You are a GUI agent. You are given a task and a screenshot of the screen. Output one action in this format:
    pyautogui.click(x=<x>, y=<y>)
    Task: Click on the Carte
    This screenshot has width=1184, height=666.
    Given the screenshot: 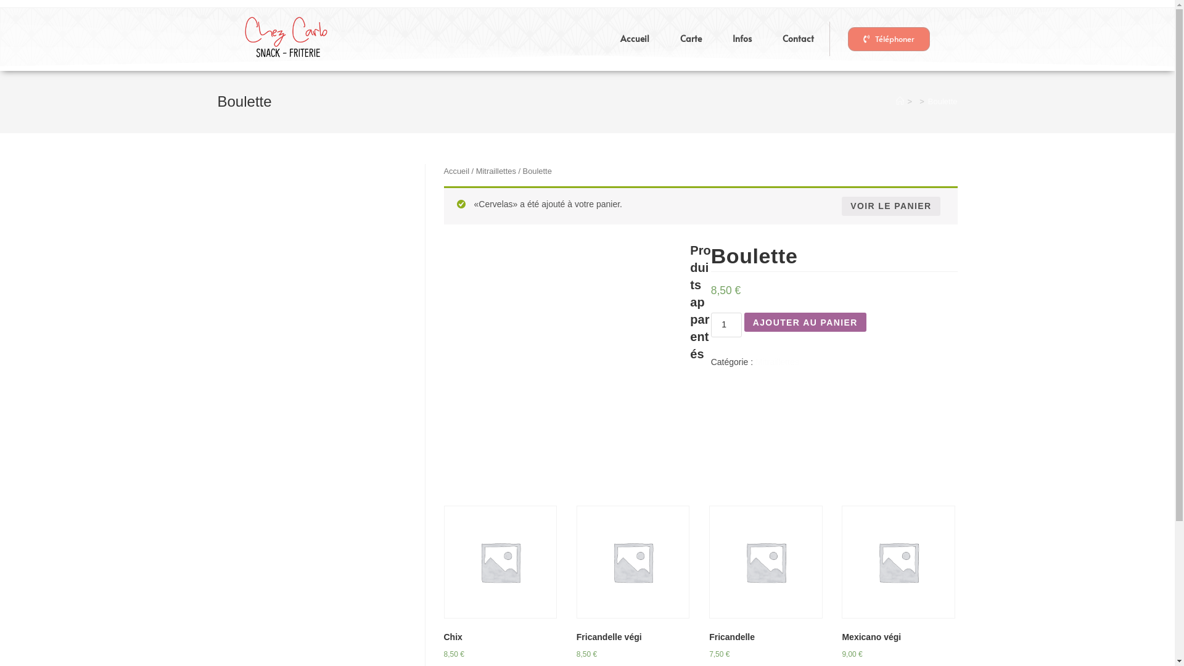 What is the action you would take?
    pyautogui.click(x=691, y=39)
    